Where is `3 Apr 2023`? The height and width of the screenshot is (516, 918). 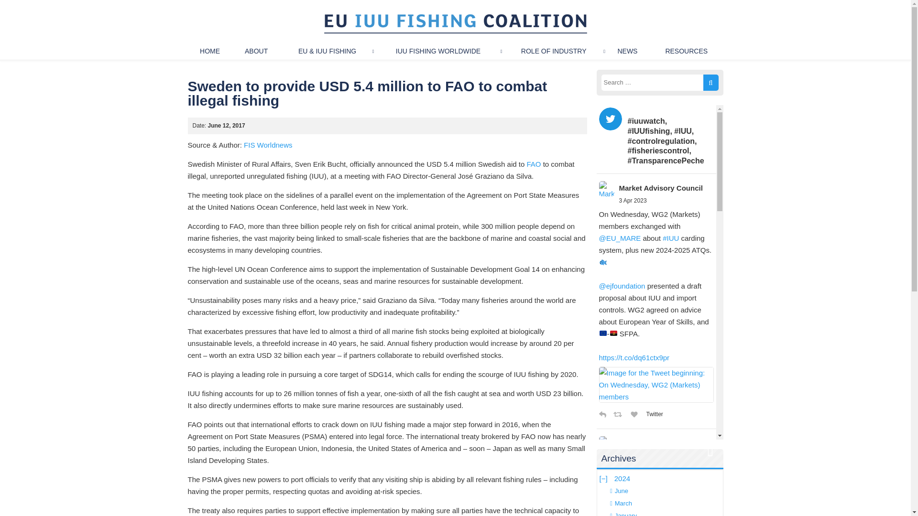
3 Apr 2023 is located at coordinates (632, 200).